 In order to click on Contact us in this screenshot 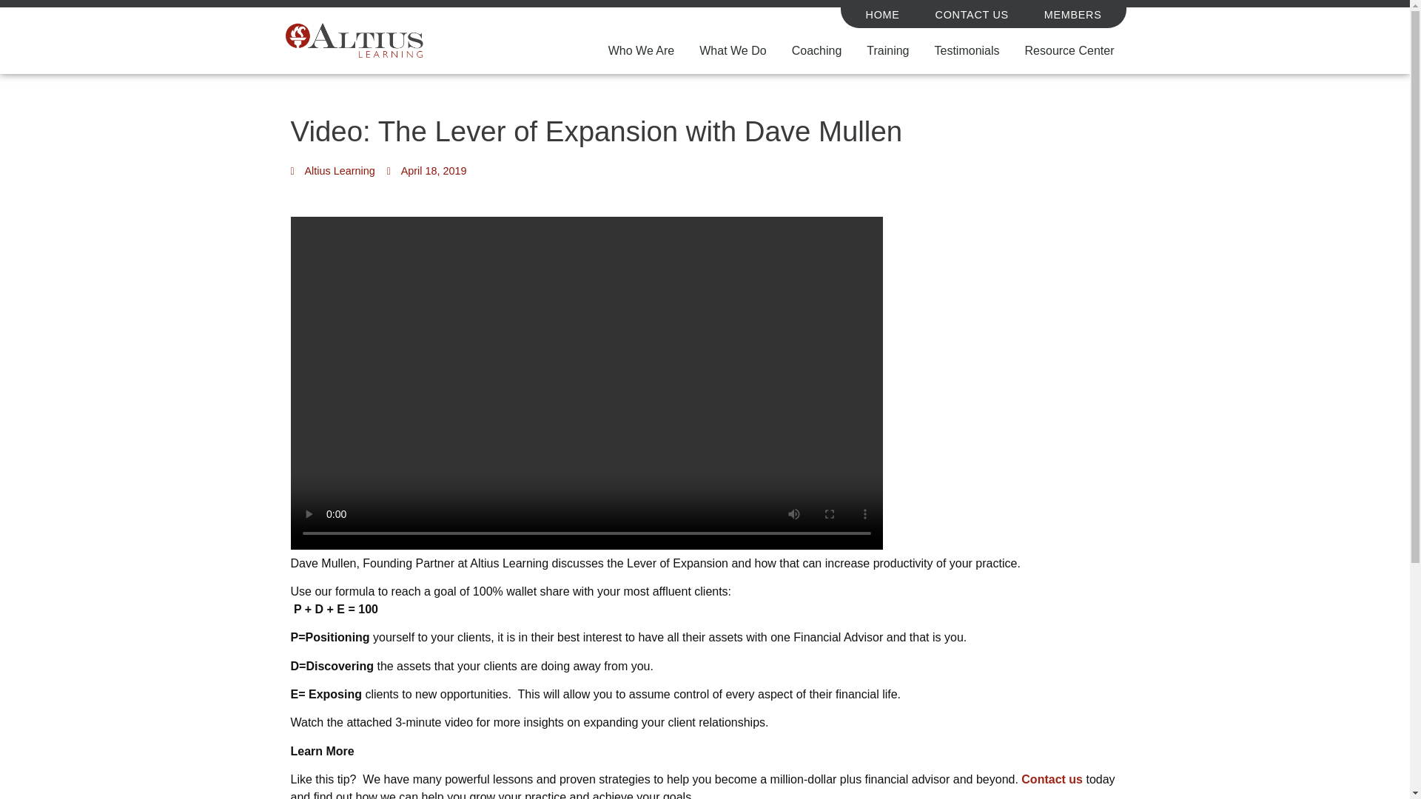, I will do `click(1052, 779)`.